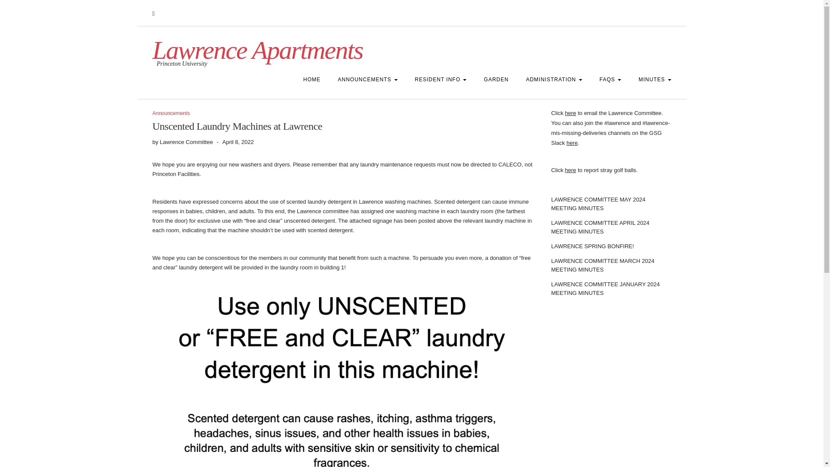 The height and width of the screenshot is (467, 830). What do you see at coordinates (554, 80) in the screenshot?
I see `ADMINISTRATION` at bounding box center [554, 80].